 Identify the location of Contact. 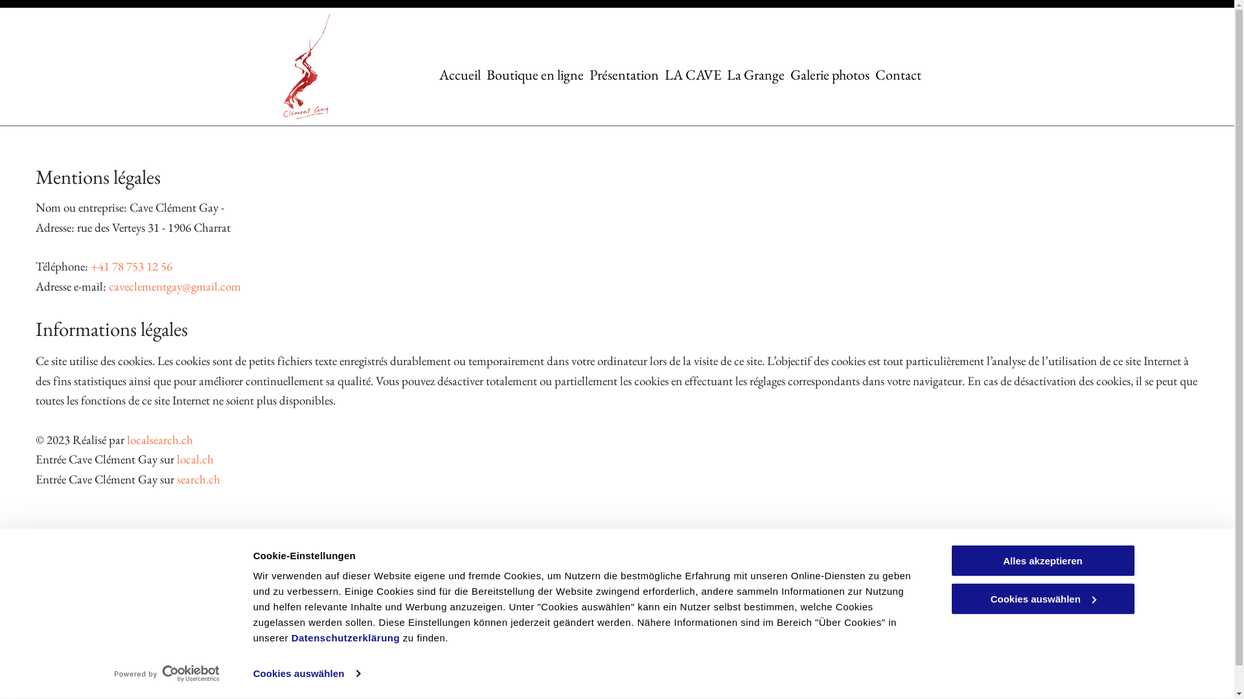
(898, 74).